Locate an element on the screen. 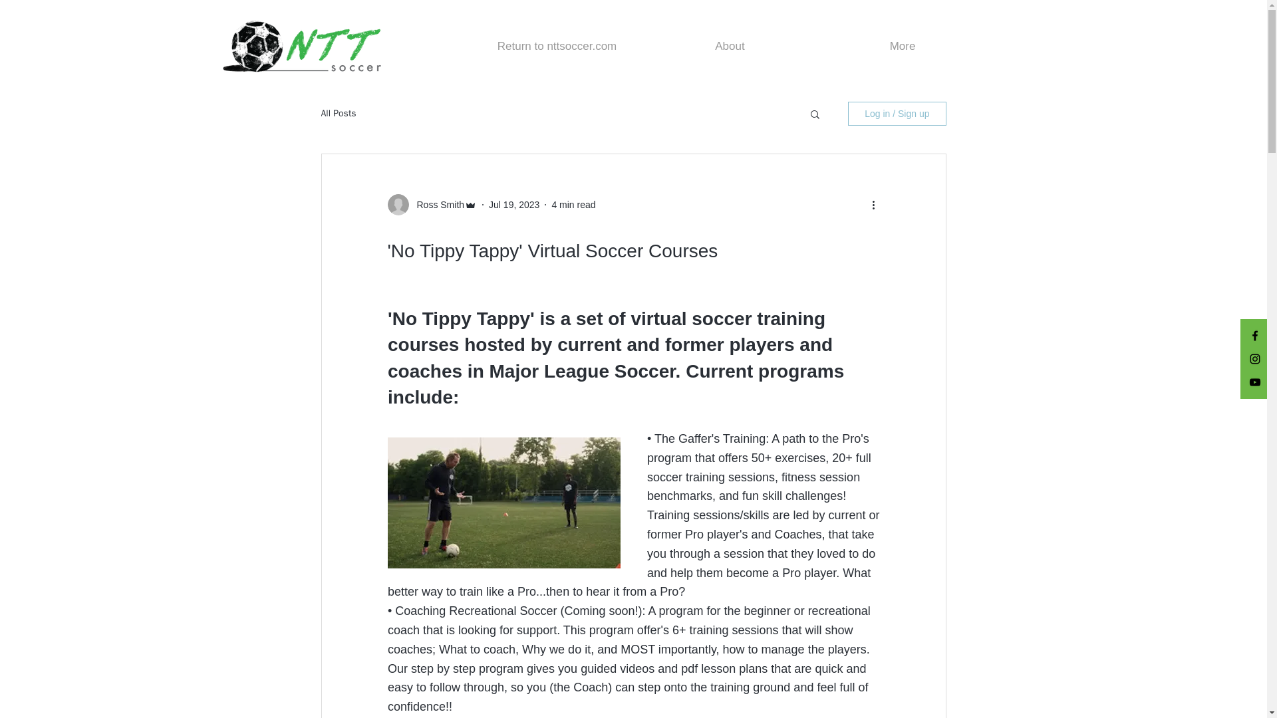 This screenshot has width=1277, height=718. All Posts is located at coordinates (338, 114).